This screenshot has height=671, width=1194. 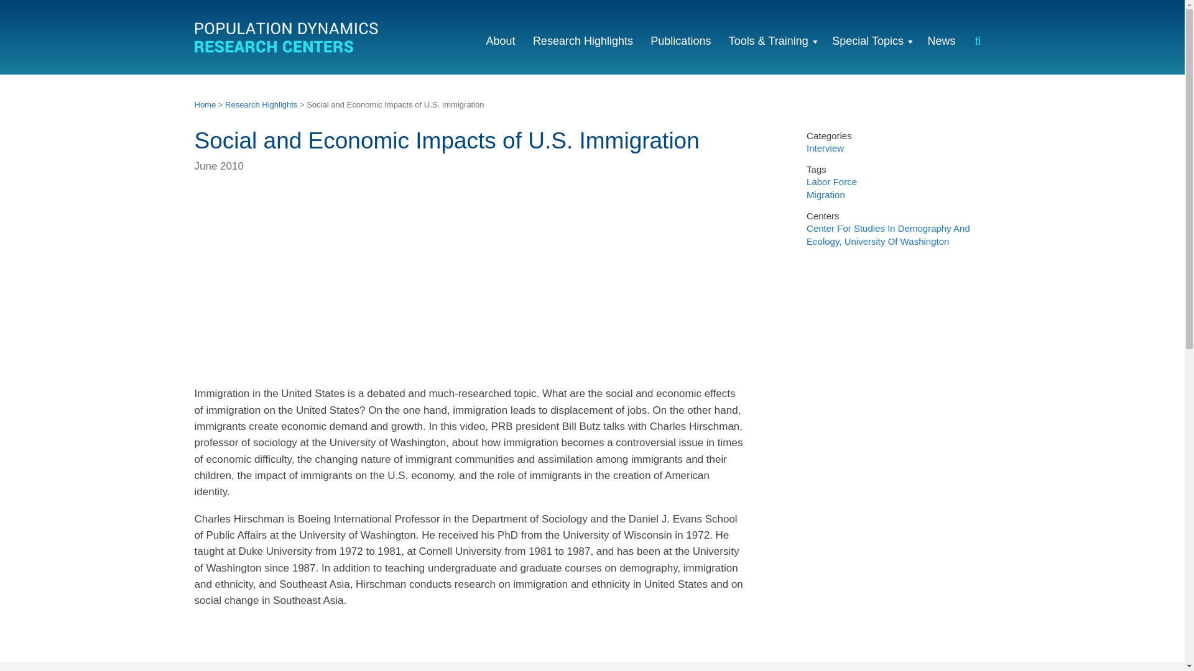 I want to click on Interview, so click(x=825, y=148).